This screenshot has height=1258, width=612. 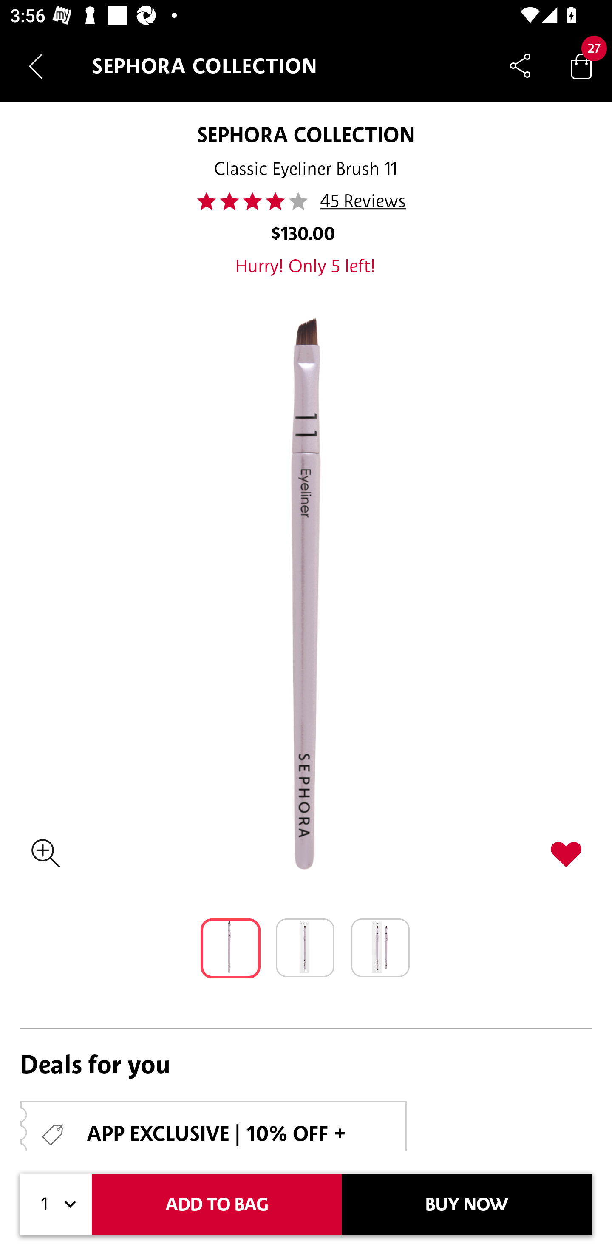 What do you see at coordinates (306, 201) in the screenshot?
I see `41.0 45 Reviews` at bounding box center [306, 201].